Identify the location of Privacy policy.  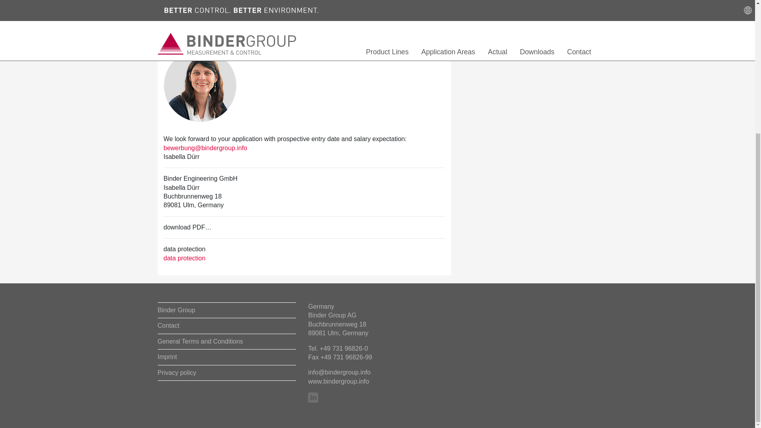
(227, 373).